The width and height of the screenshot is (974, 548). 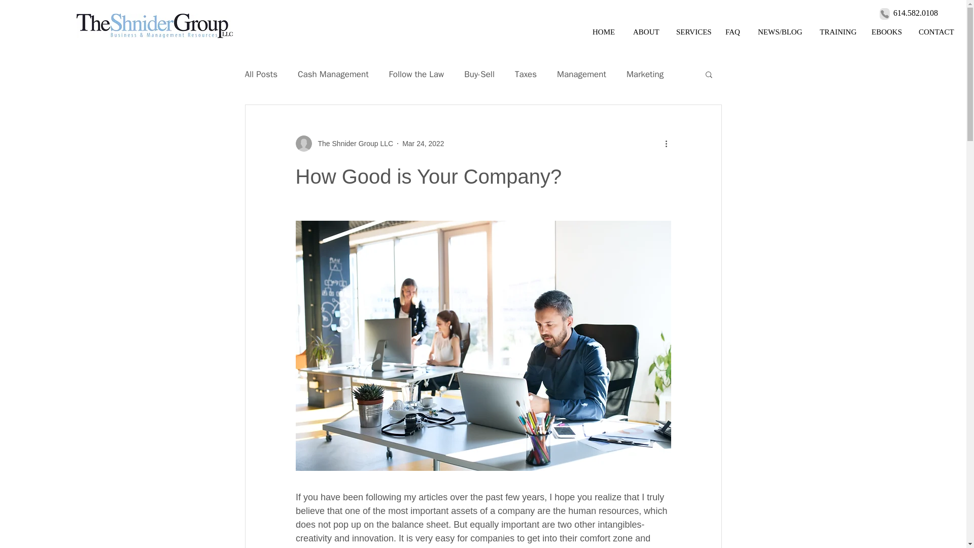 What do you see at coordinates (581, 73) in the screenshot?
I see `Management` at bounding box center [581, 73].